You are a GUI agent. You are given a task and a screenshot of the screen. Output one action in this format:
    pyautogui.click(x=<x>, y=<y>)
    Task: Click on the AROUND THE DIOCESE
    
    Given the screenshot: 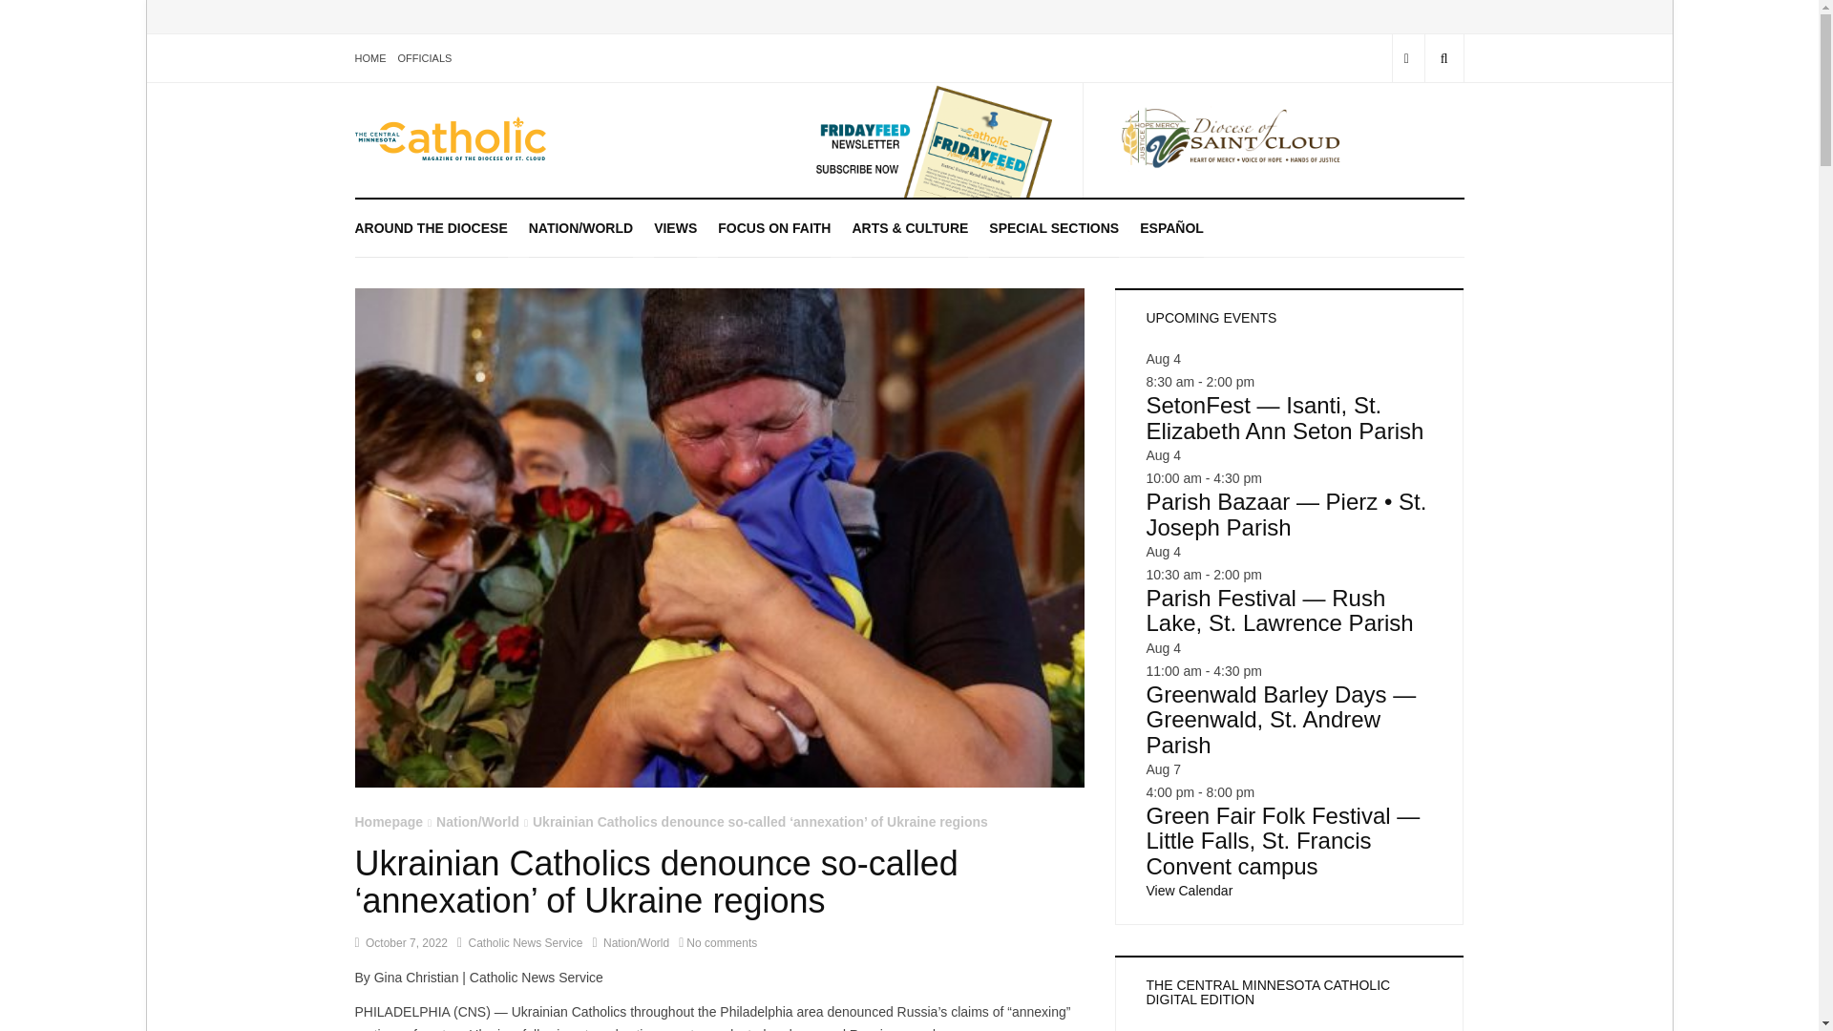 What is the action you would take?
    pyautogui.click(x=432, y=227)
    